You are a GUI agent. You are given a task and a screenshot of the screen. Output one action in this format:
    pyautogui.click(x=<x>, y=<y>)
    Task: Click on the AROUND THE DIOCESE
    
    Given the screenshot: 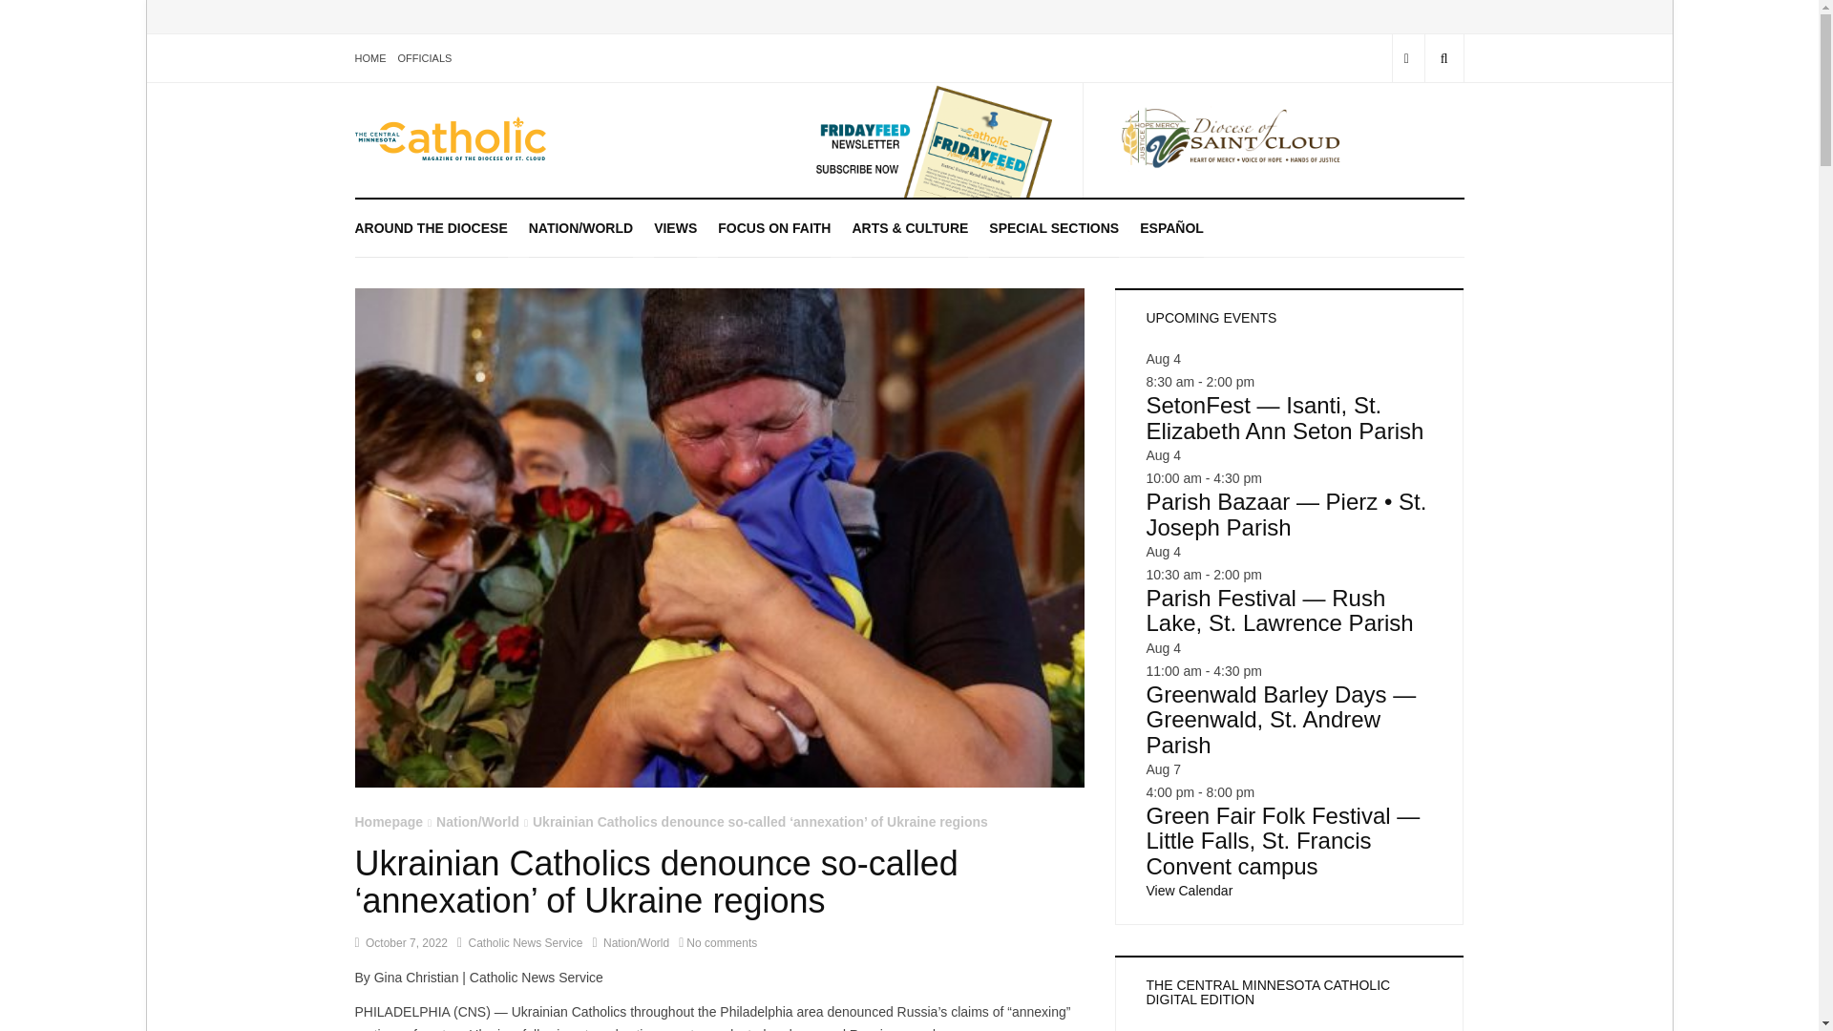 What is the action you would take?
    pyautogui.click(x=432, y=227)
    